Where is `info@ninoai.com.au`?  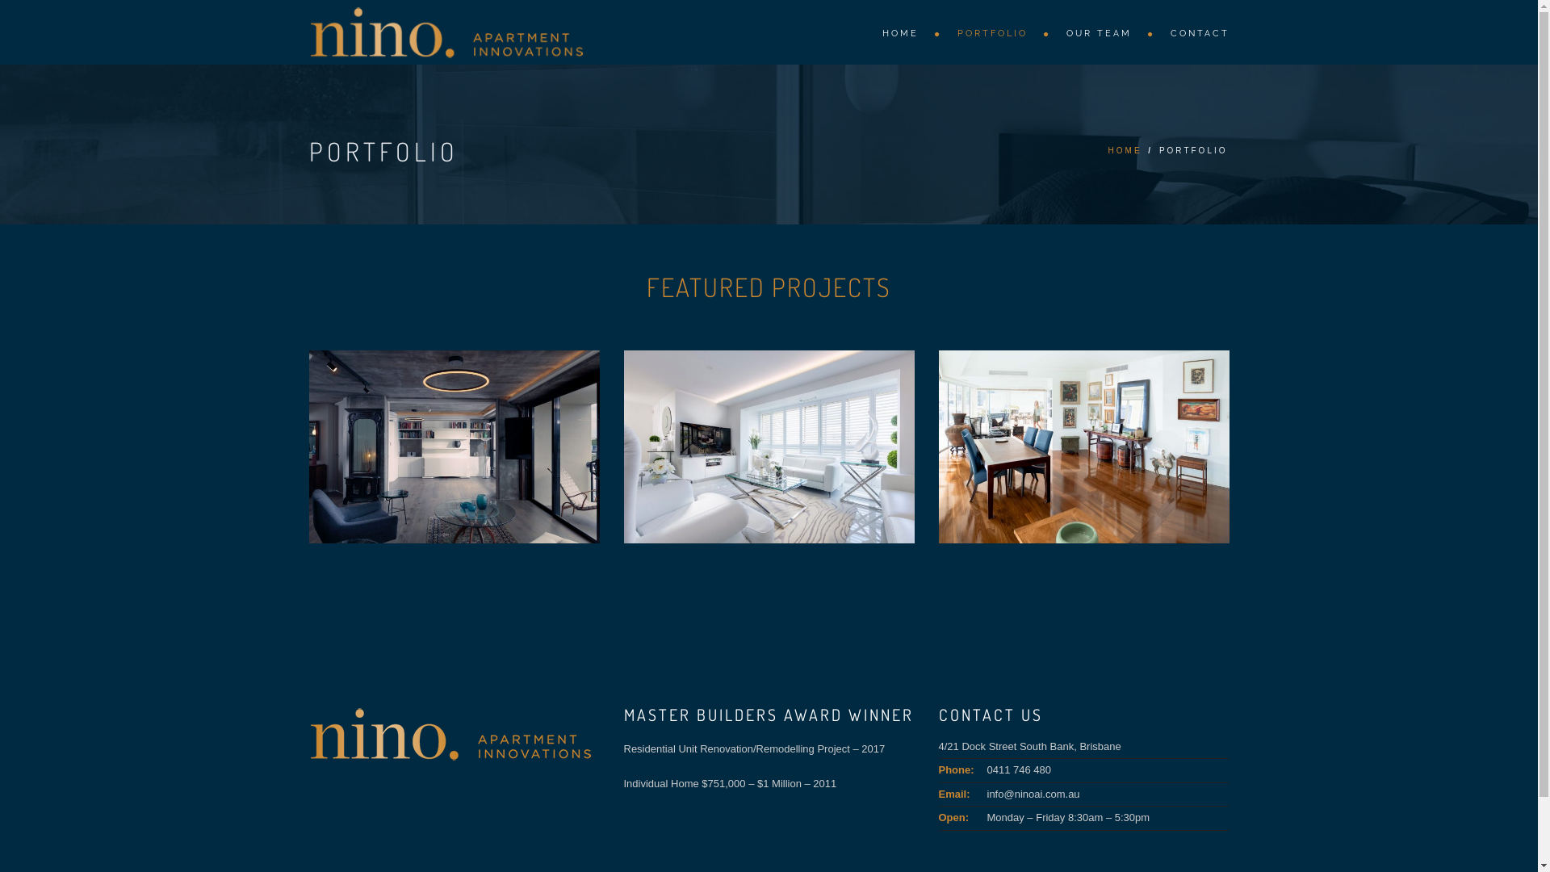 info@ninoai.com.au is located at coordinates (1033, 794).